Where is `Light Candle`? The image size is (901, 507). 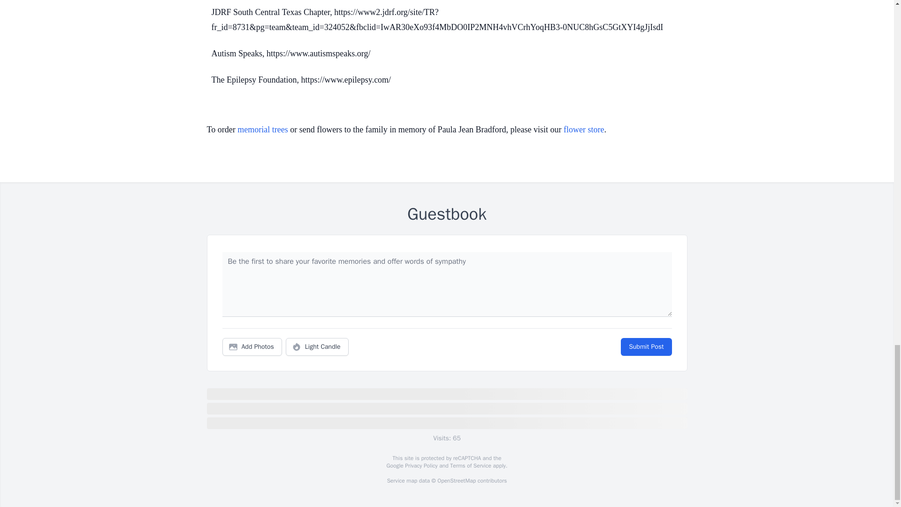
Light Candle is located at coordinates (317, 347).